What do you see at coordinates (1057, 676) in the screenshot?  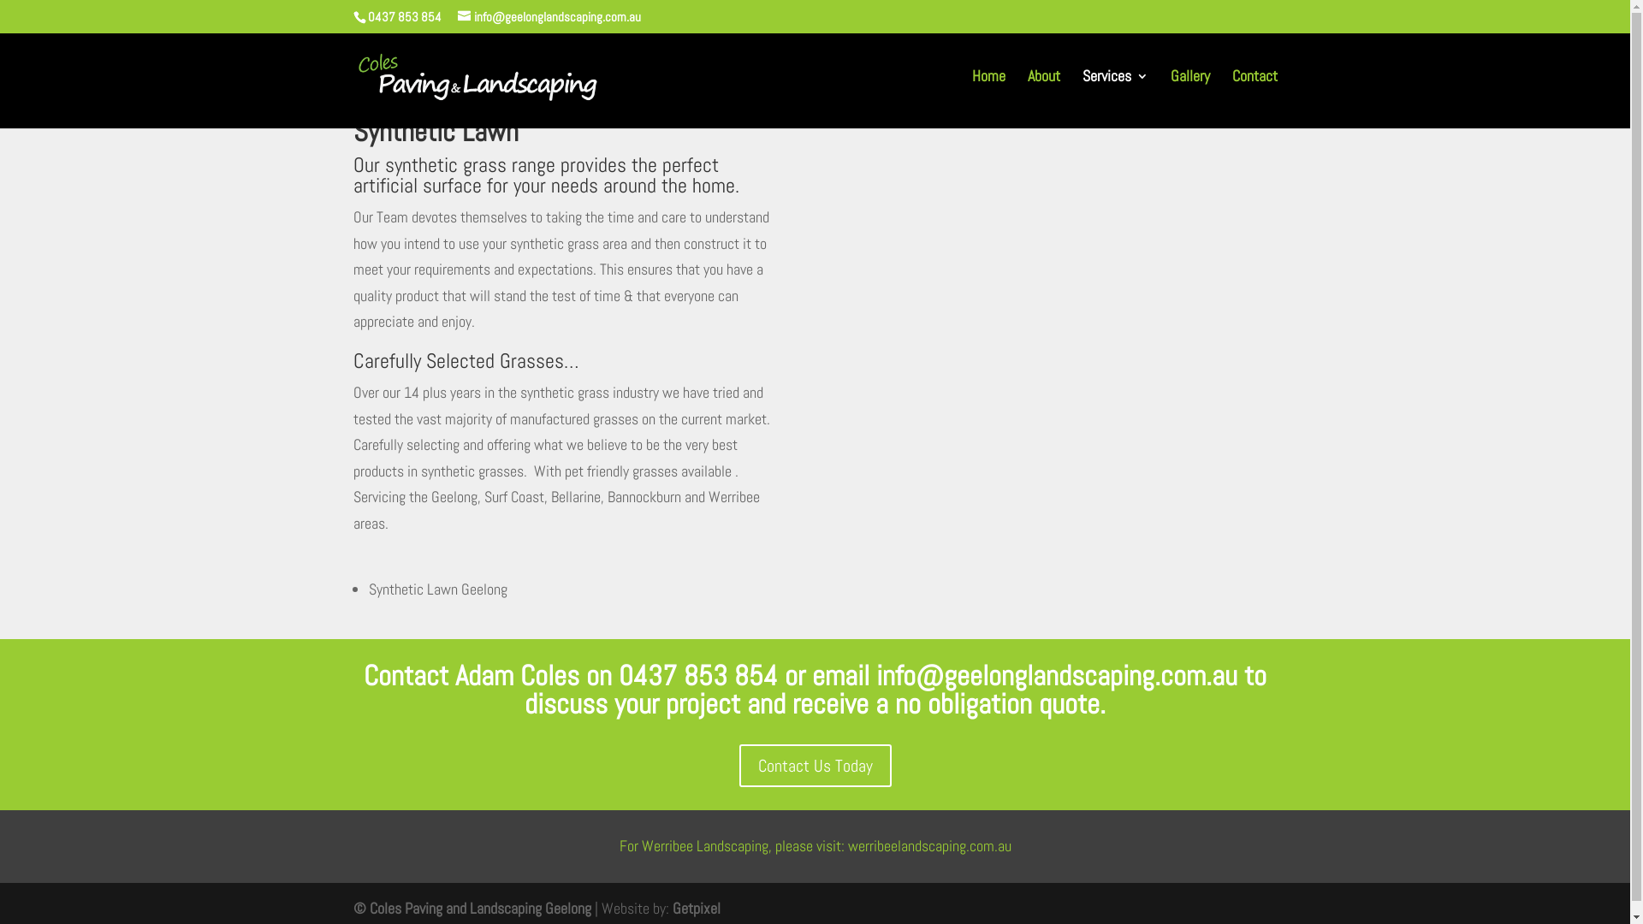 I see `info@geelonglandscaping.com.au` at bounding box center [1057, 676].